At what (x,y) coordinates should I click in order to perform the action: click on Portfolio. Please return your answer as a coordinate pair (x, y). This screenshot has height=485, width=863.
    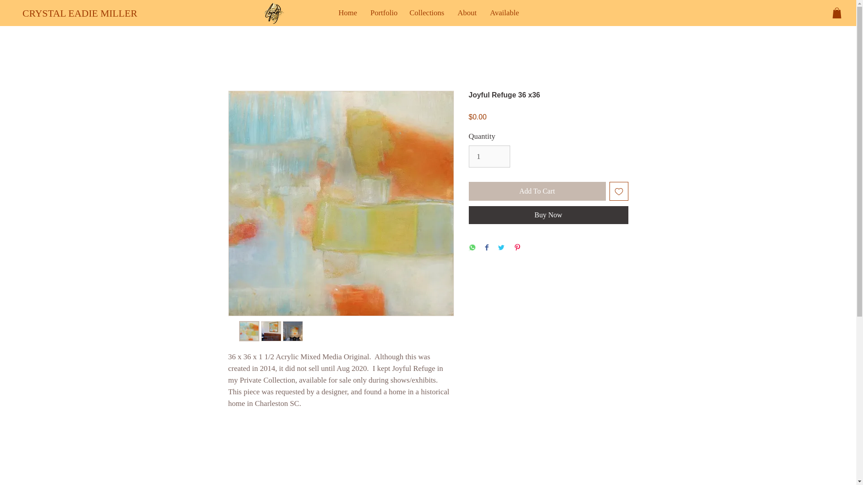
    Looking at the image, I should click on (383, 13).